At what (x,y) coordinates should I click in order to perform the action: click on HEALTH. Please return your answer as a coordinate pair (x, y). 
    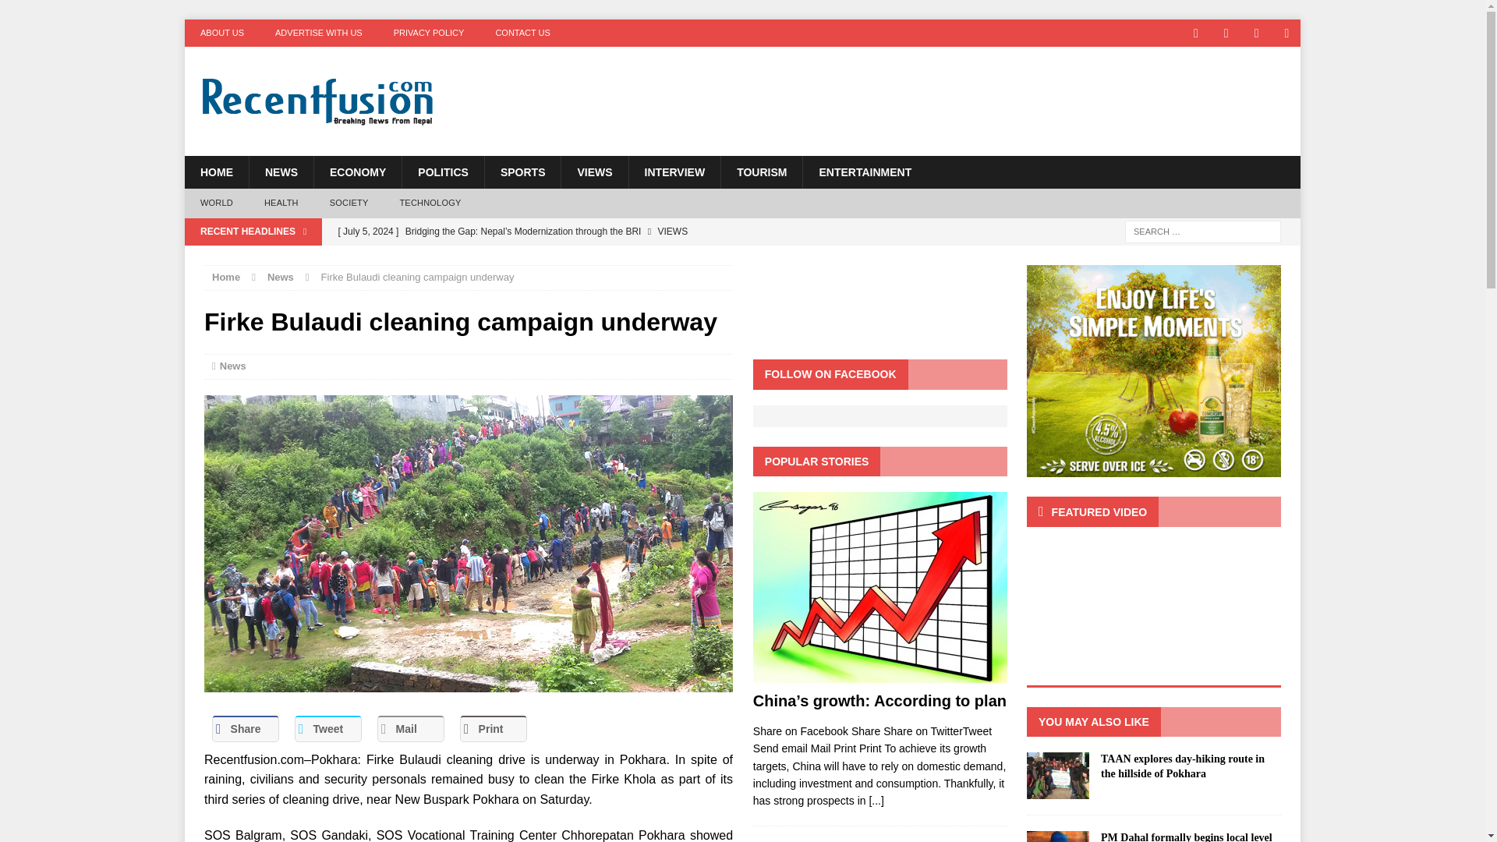
    Looking at the image, I should click on (281, 203).